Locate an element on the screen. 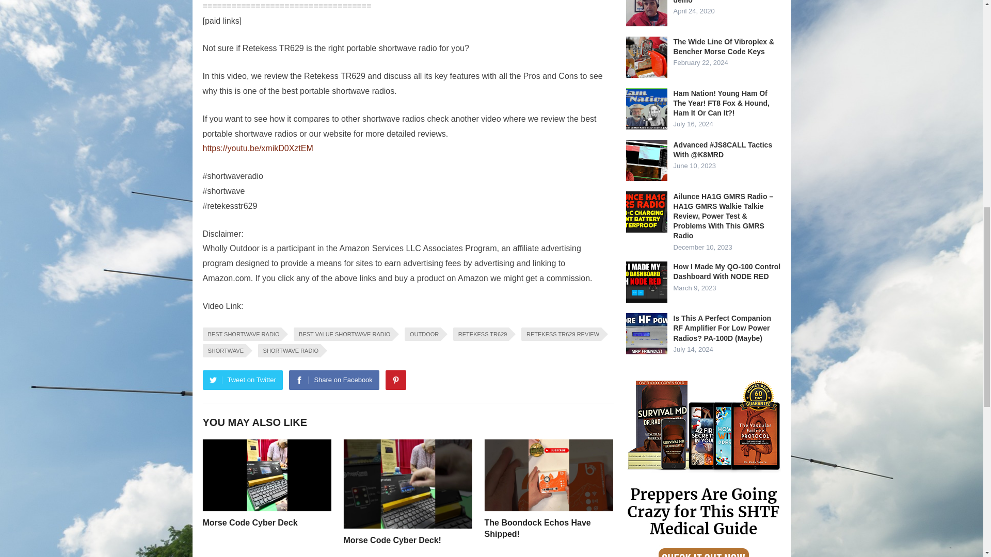 This screenshot has height=557, width=991. SHORTWAVE is located at coordinates (223, 351).